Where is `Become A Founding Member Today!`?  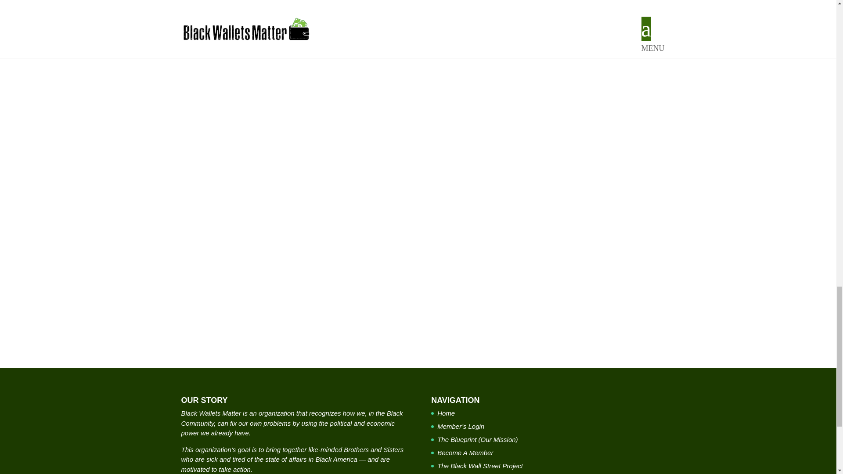 Become A Founding Member Today! is located at coordinates (418, 162).